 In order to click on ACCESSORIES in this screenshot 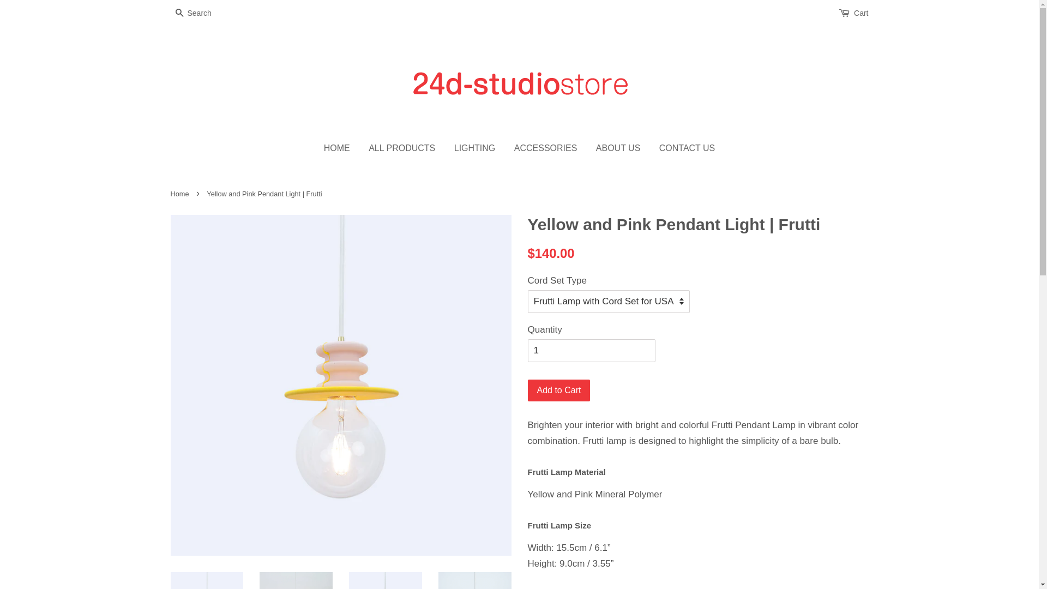, I will do `click(546, 148)`.